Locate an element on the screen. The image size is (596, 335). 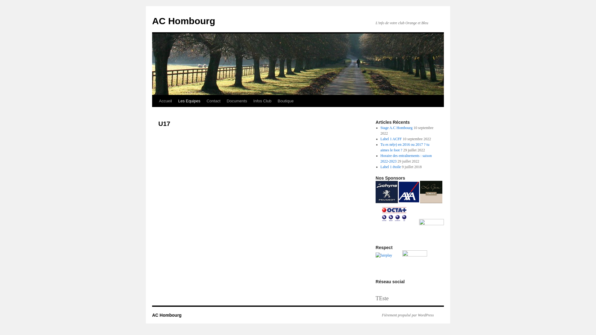
AC Hombourg is located at coordinates (167, 315).